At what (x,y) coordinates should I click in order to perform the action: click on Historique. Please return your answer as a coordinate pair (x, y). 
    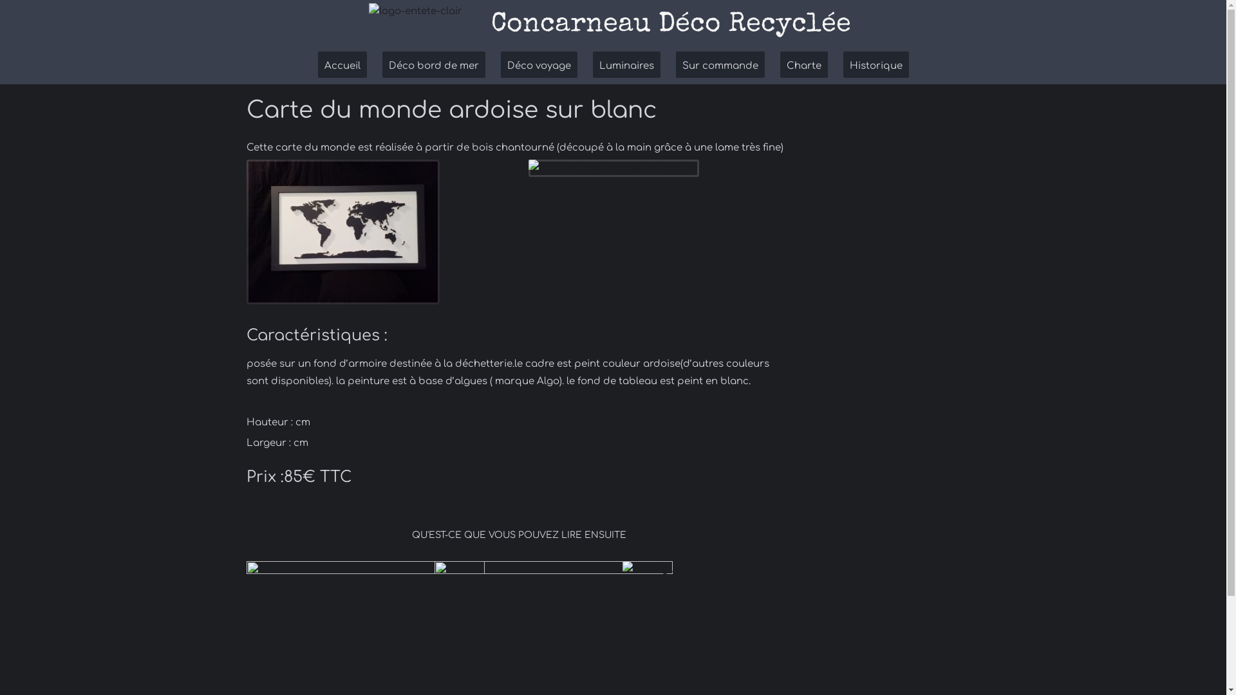
    Looking at the image, I should click on (876, 66).